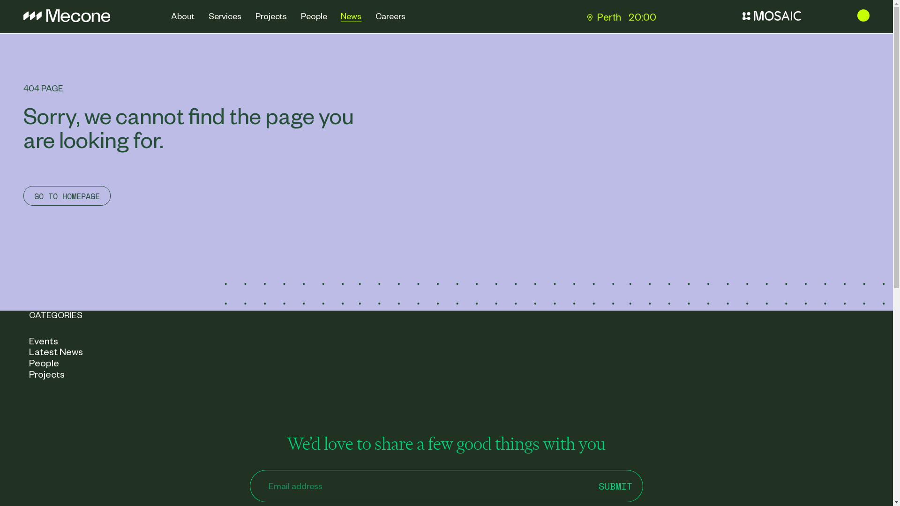 The width and height of the screenshot is (900, 506). I want to click on Projects, so click(47, 374).